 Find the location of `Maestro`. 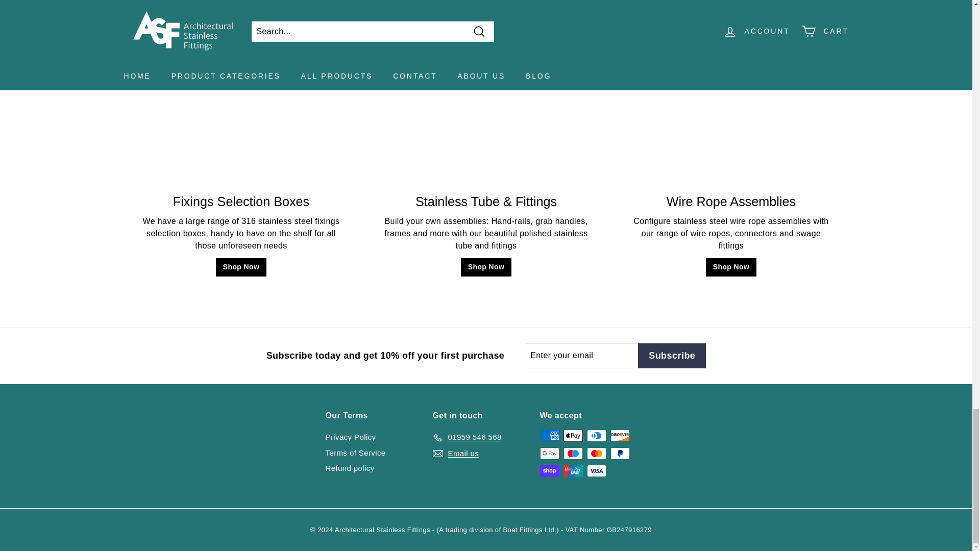

Maestro is located at coordinates (573, 453).